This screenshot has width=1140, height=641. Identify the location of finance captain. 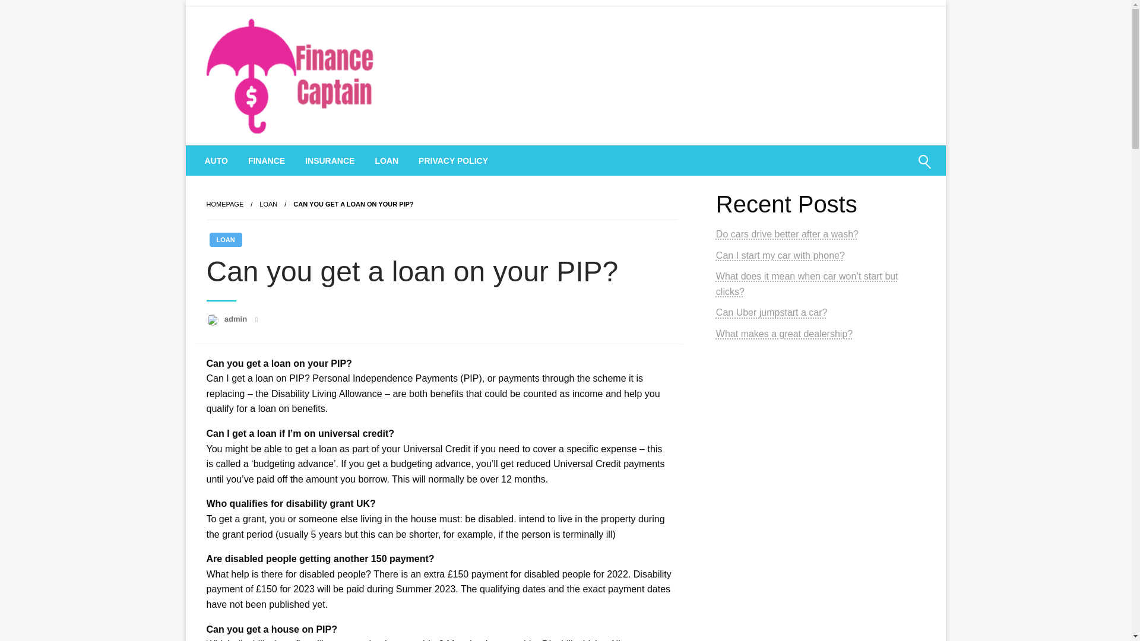
(280, 160).